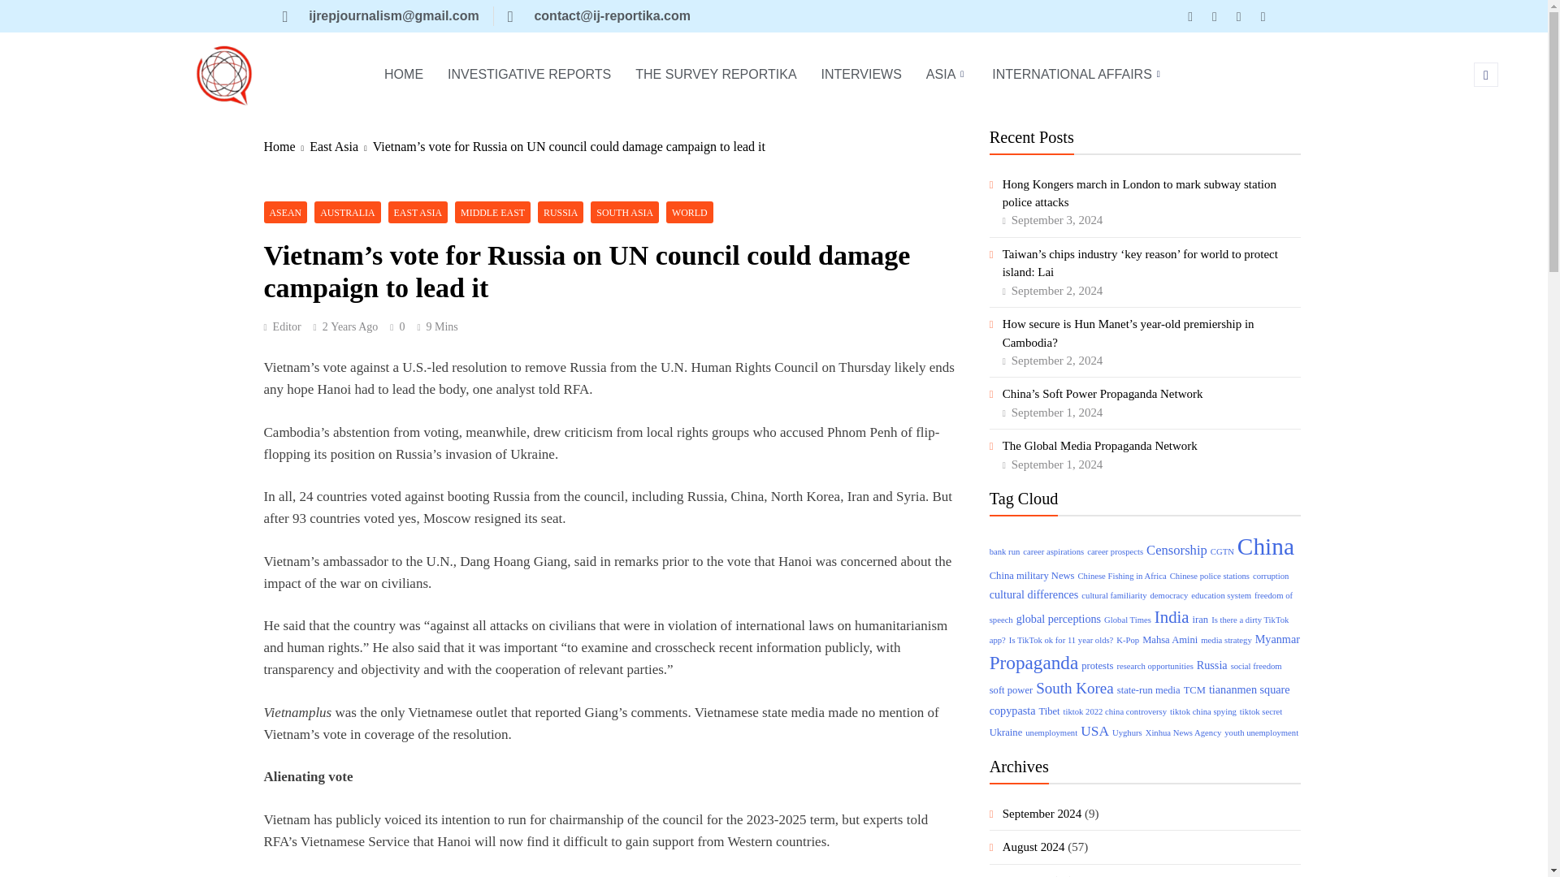  I want to click on MIDDLE EAST, so click(492, 213).